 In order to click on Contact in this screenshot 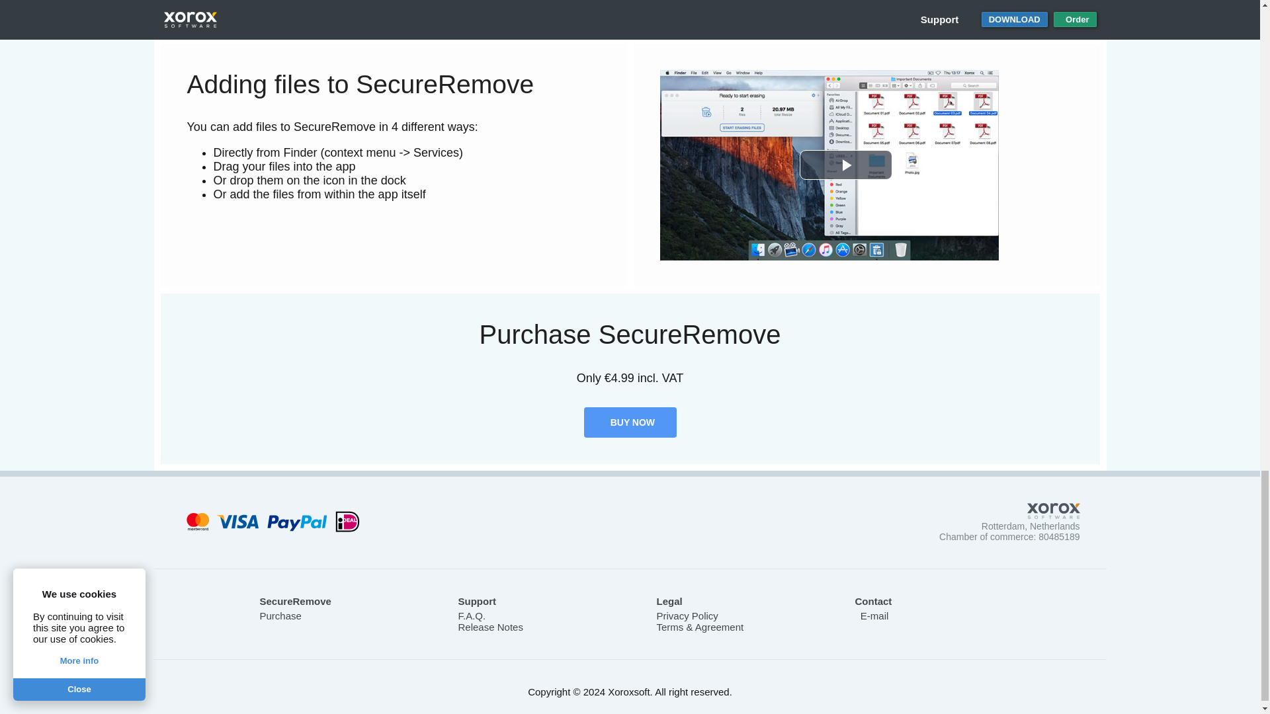, I will do `click(873, 601)`.